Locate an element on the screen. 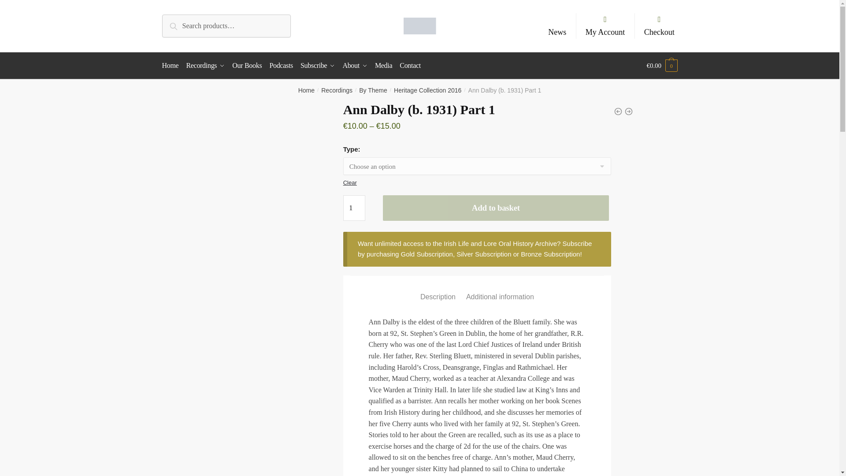 The width and height of the screenshot is (846, 476). Search is located at coordinates (182, 25).